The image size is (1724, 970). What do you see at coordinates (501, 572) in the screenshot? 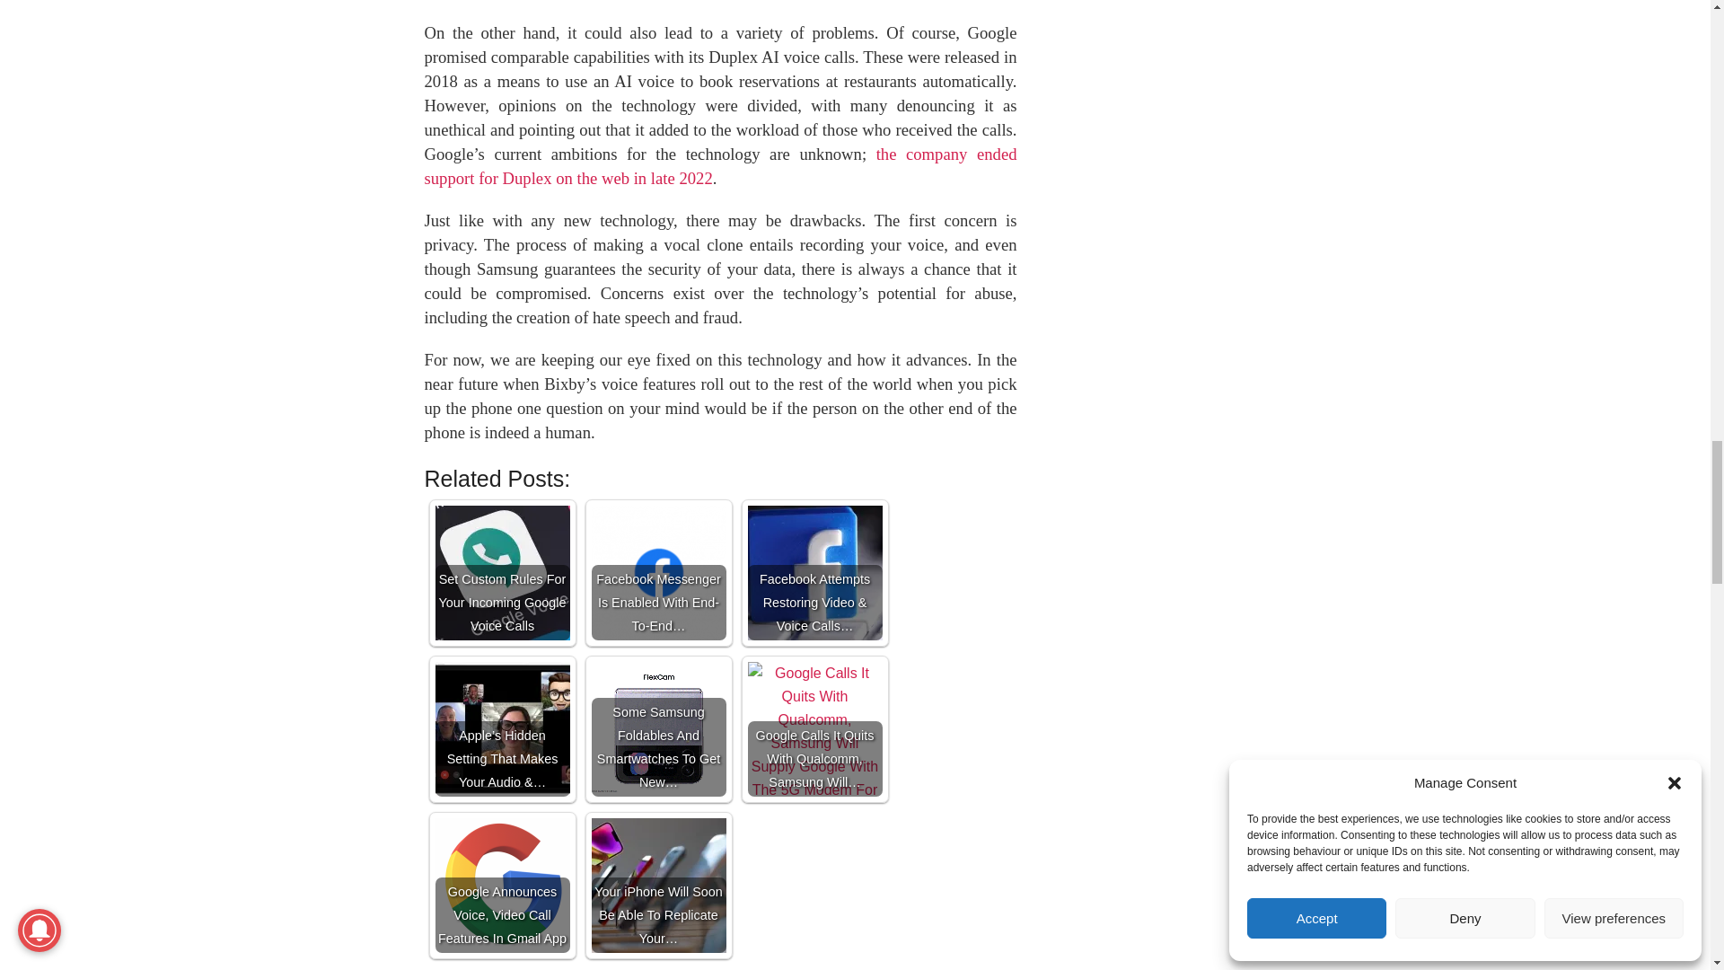
I see `Set Custom Rules For Your Incoming Google Voice Calls` at bounding box center [501, 572].